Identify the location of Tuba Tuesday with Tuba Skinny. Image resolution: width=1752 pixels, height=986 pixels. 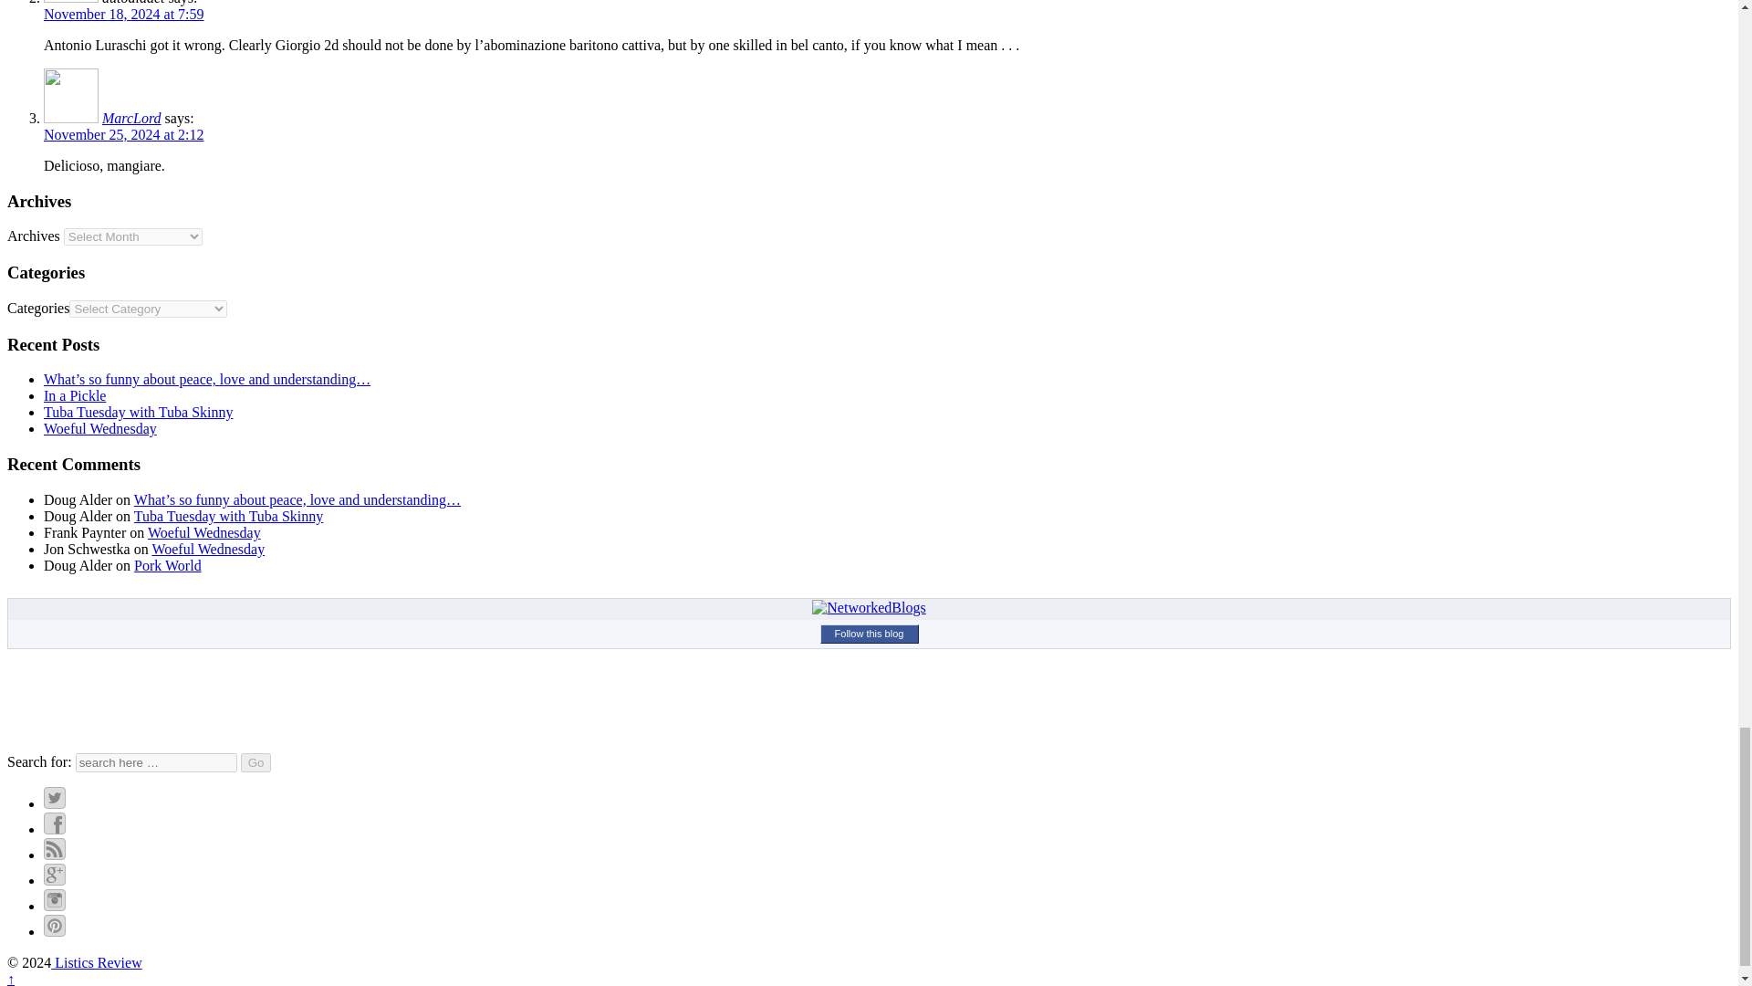
(139, 412).